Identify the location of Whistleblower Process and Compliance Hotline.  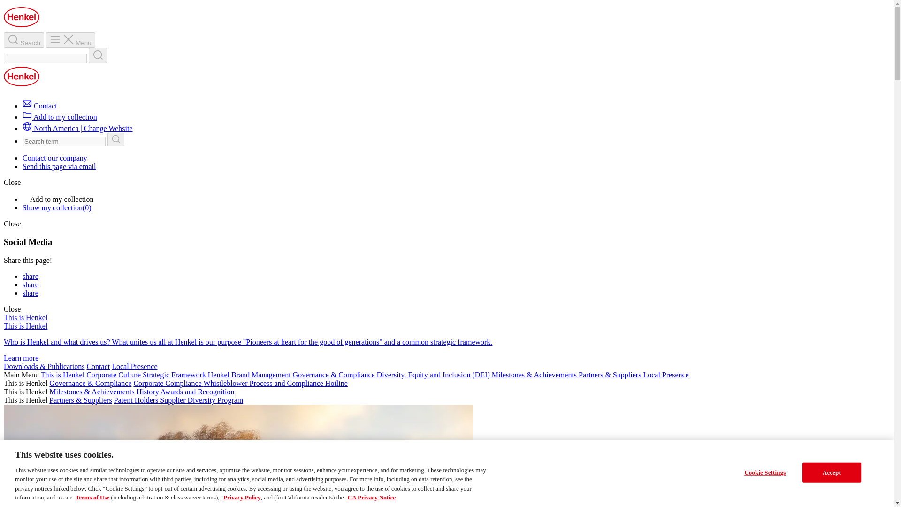
(275, 383).